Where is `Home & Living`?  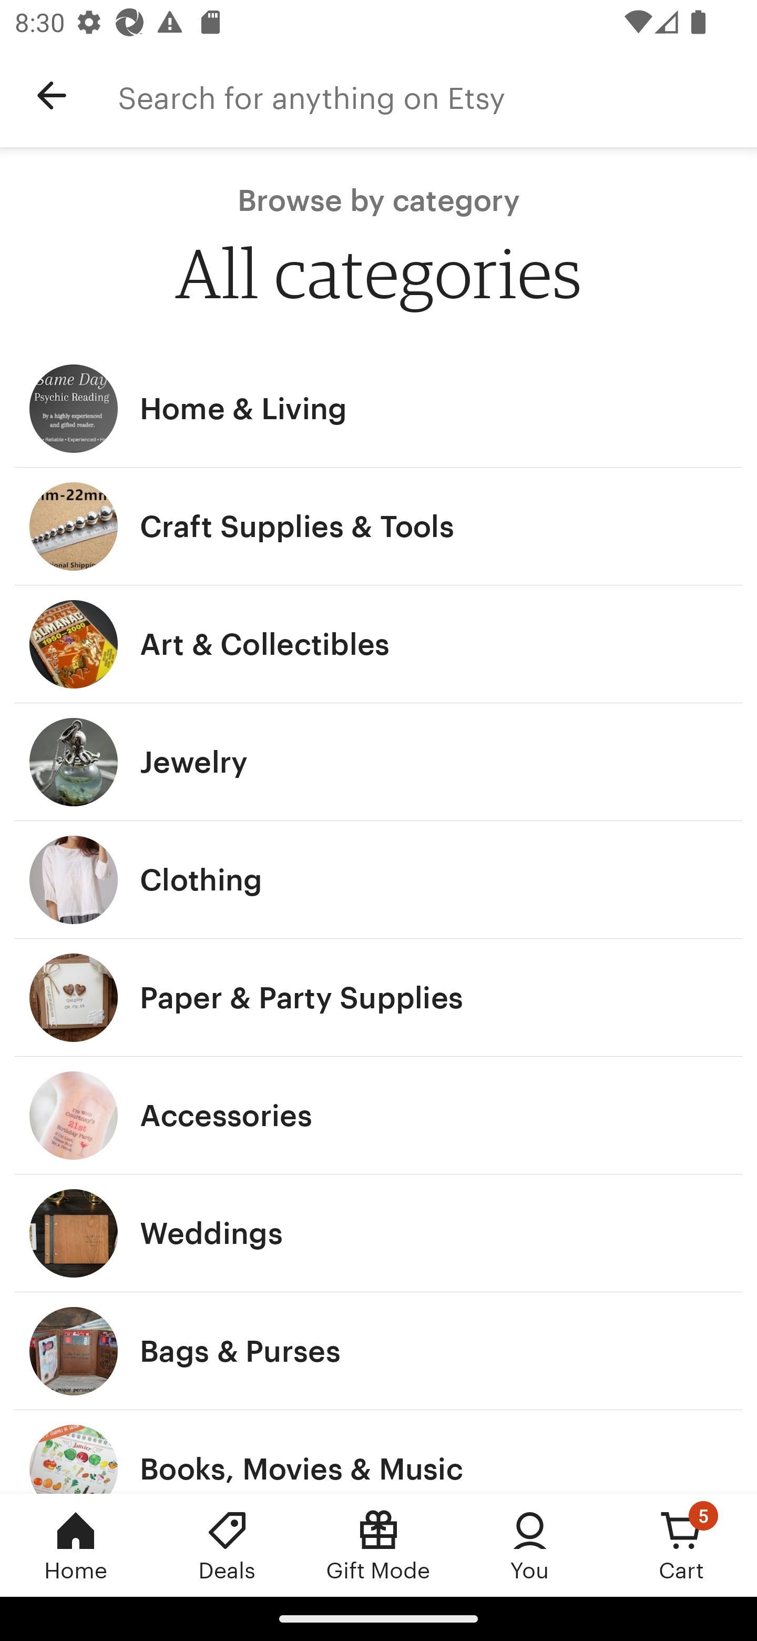 Home & Living is located at coordinates (378, 408).